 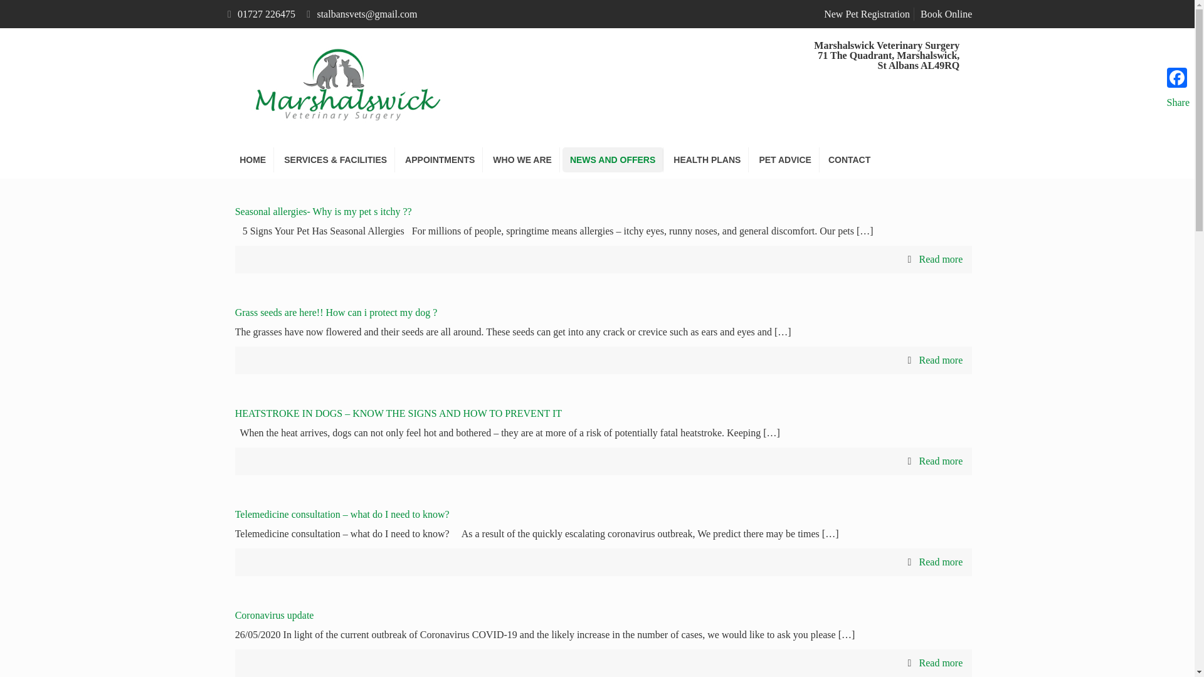 I want to click on HEALTH PLANS, so click(x=707, y=160).